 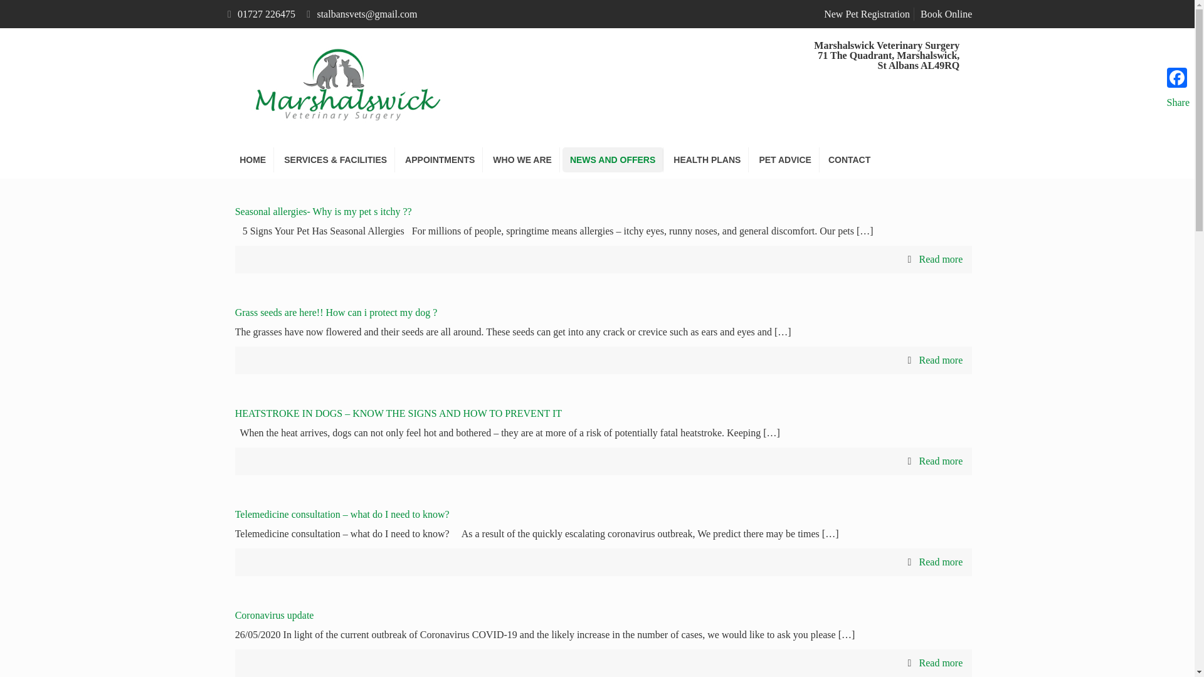 I want to click on HEALTH PLANS, so click(x=707, y=160).